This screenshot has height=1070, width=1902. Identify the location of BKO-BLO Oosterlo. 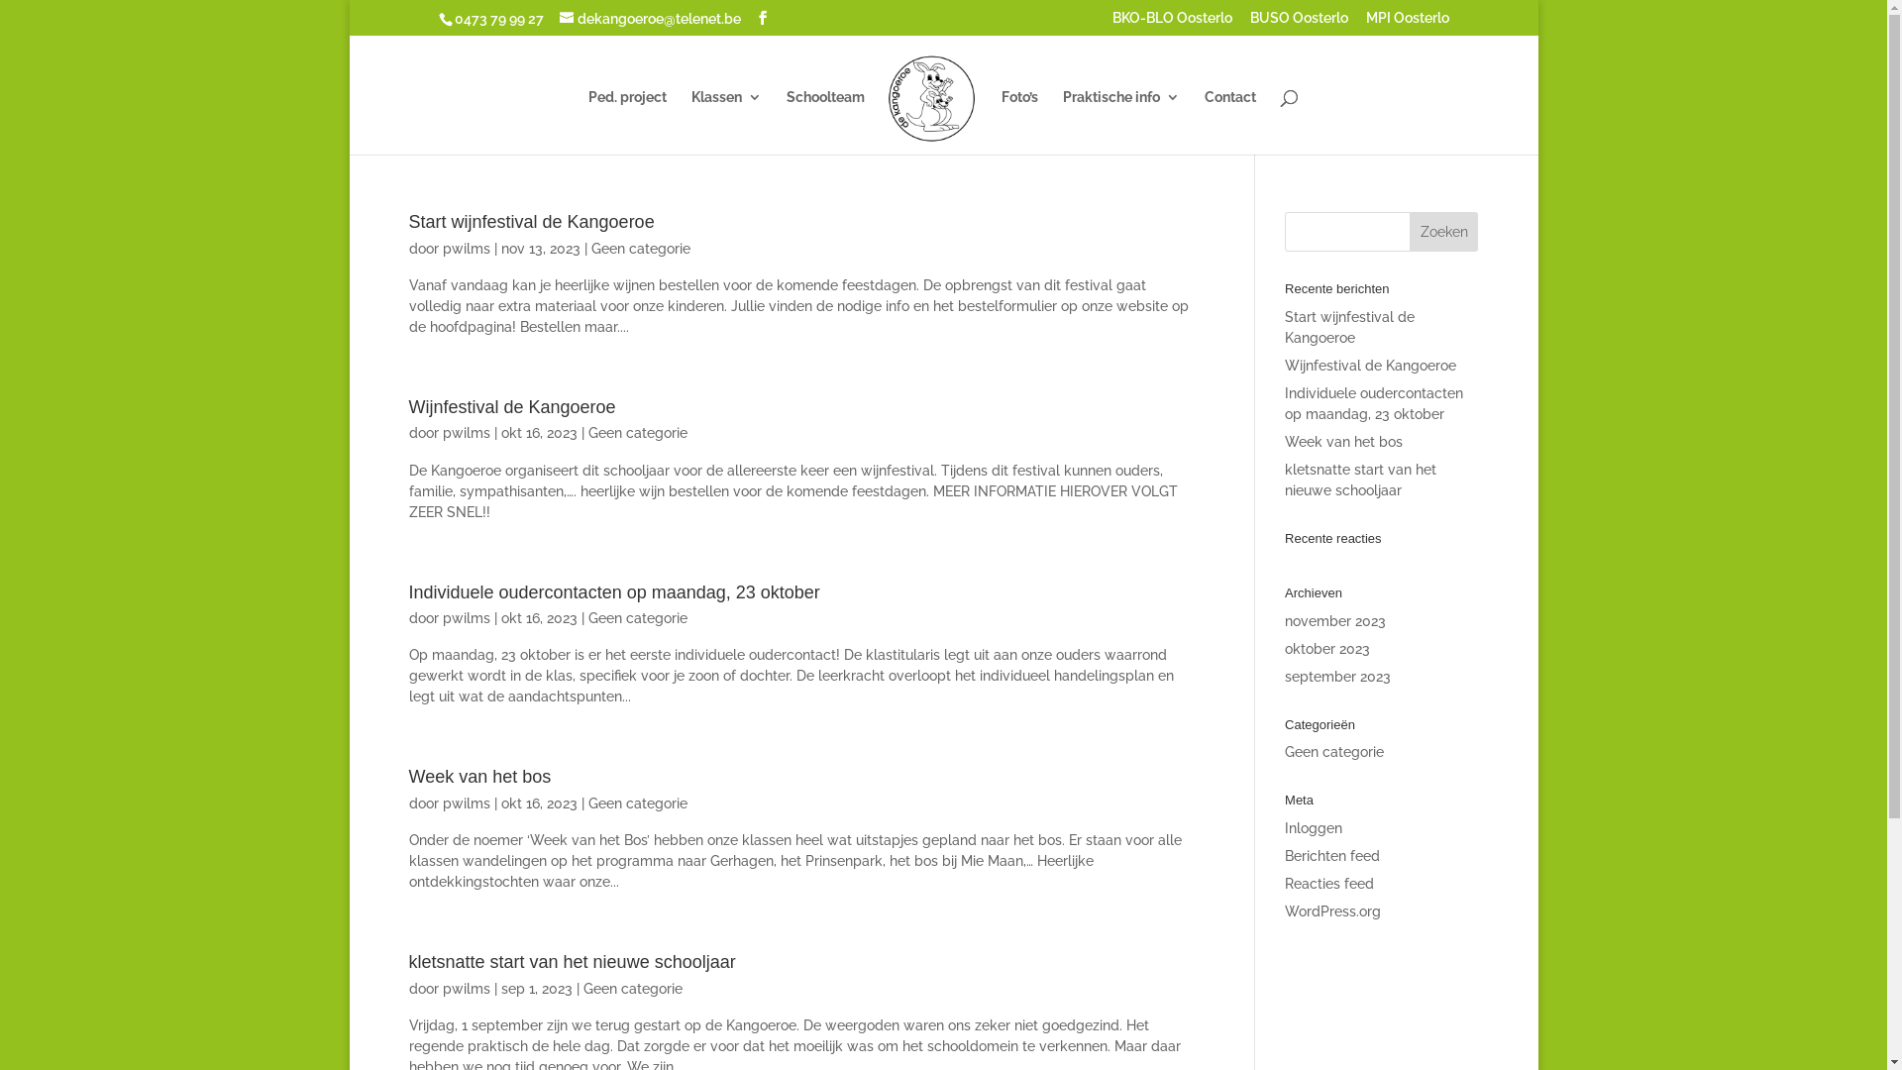
(1171, 22).